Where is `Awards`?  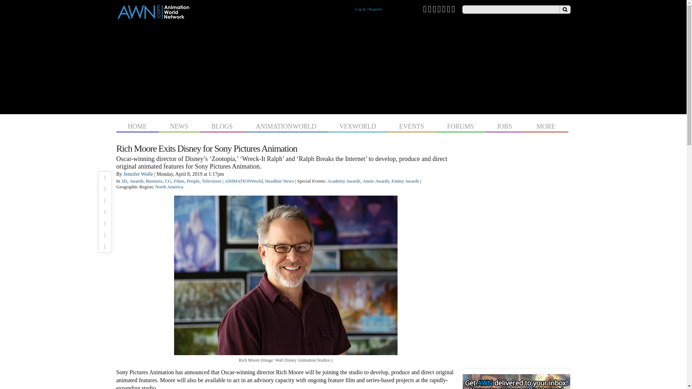 Awards is located at coordinates (136, 181).